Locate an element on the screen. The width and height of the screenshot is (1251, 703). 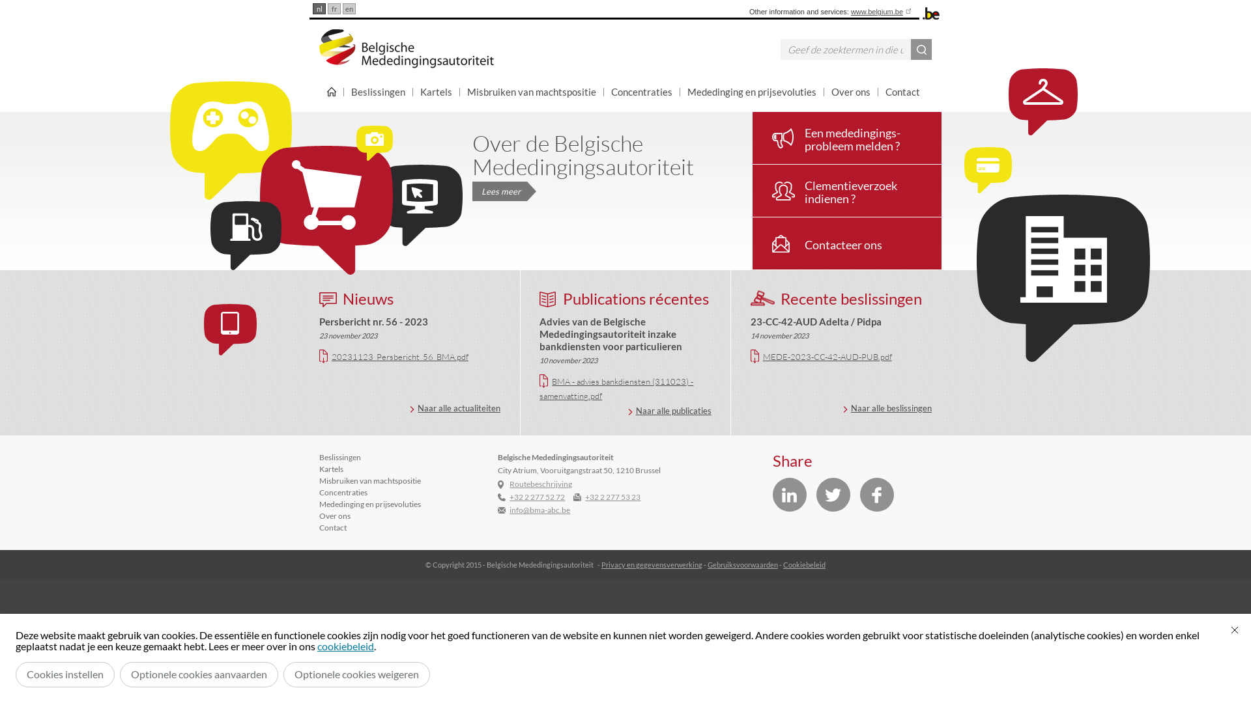
23-CC-42-AUD Adelta / Pidpa is located at coordinates (816, 322).